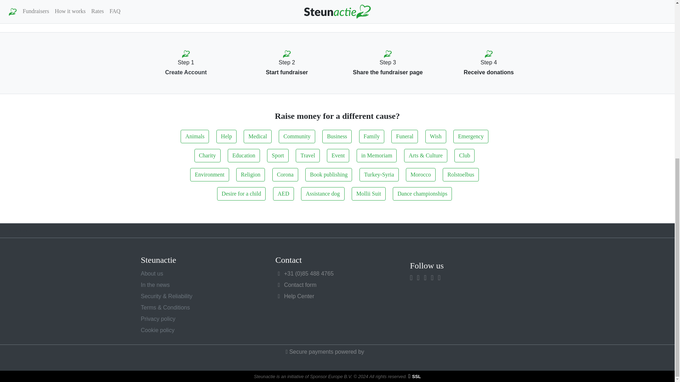 The width and height of the screenshot is (680, 382). Describe the element at coordinates (226, 137) in the screenshot. I see `Help` at that location.